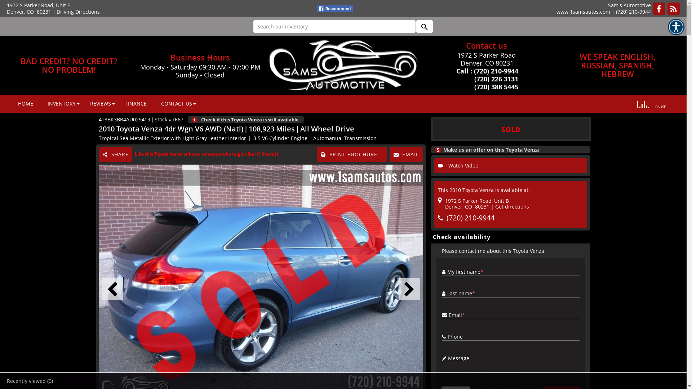 This screenshot has width=692, height=389. I want to click on Call : (720) 210-9944, so click(487, 71).